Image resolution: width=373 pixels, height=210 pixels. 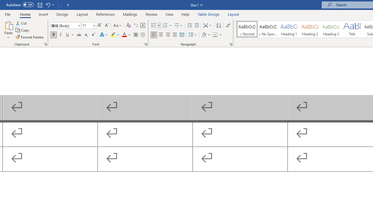 What do you see at coordinates (50, 5) in the screenshot?
I see `Undo Outline Move Up` at bounding box center [50, 5].